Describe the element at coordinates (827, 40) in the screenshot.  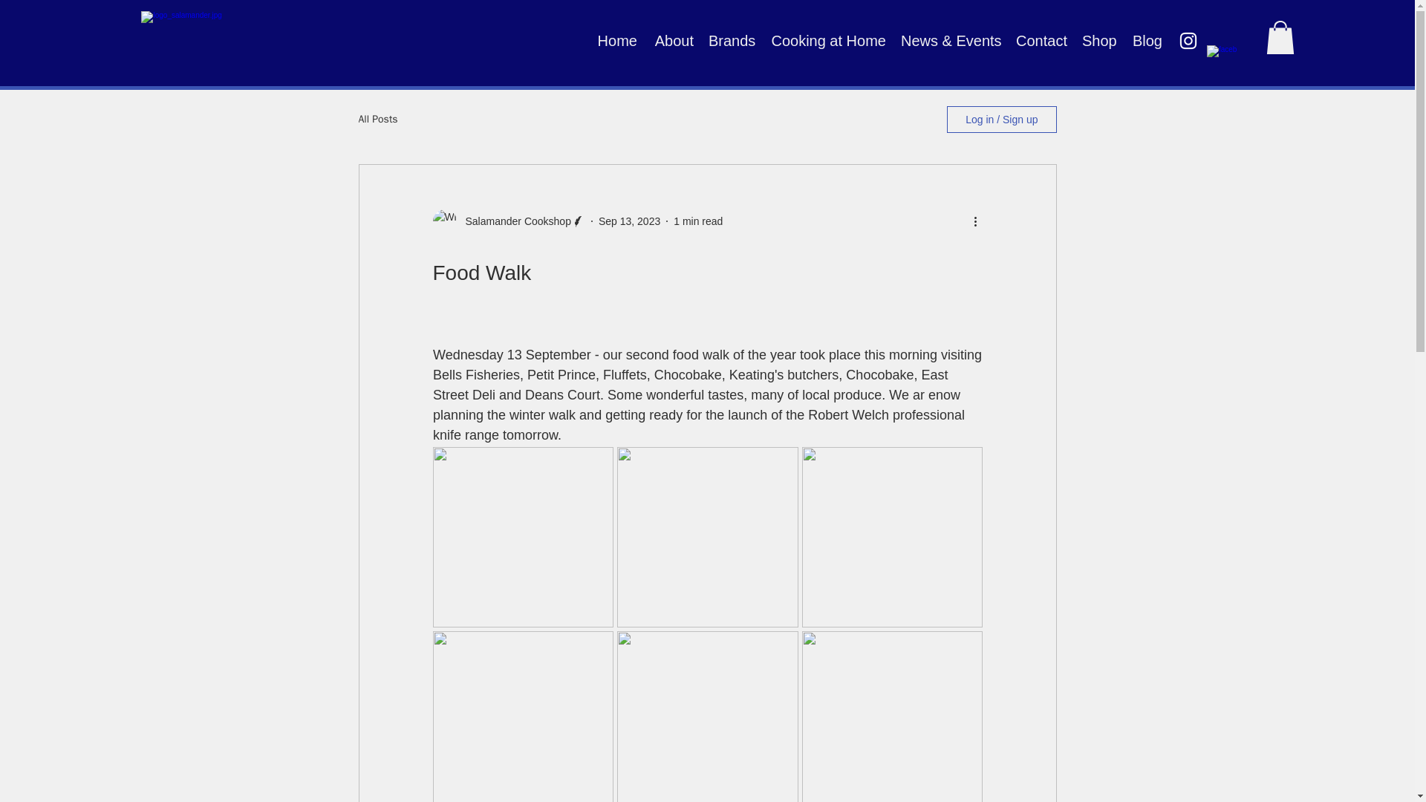
I see `Cooking at Home` at that location.